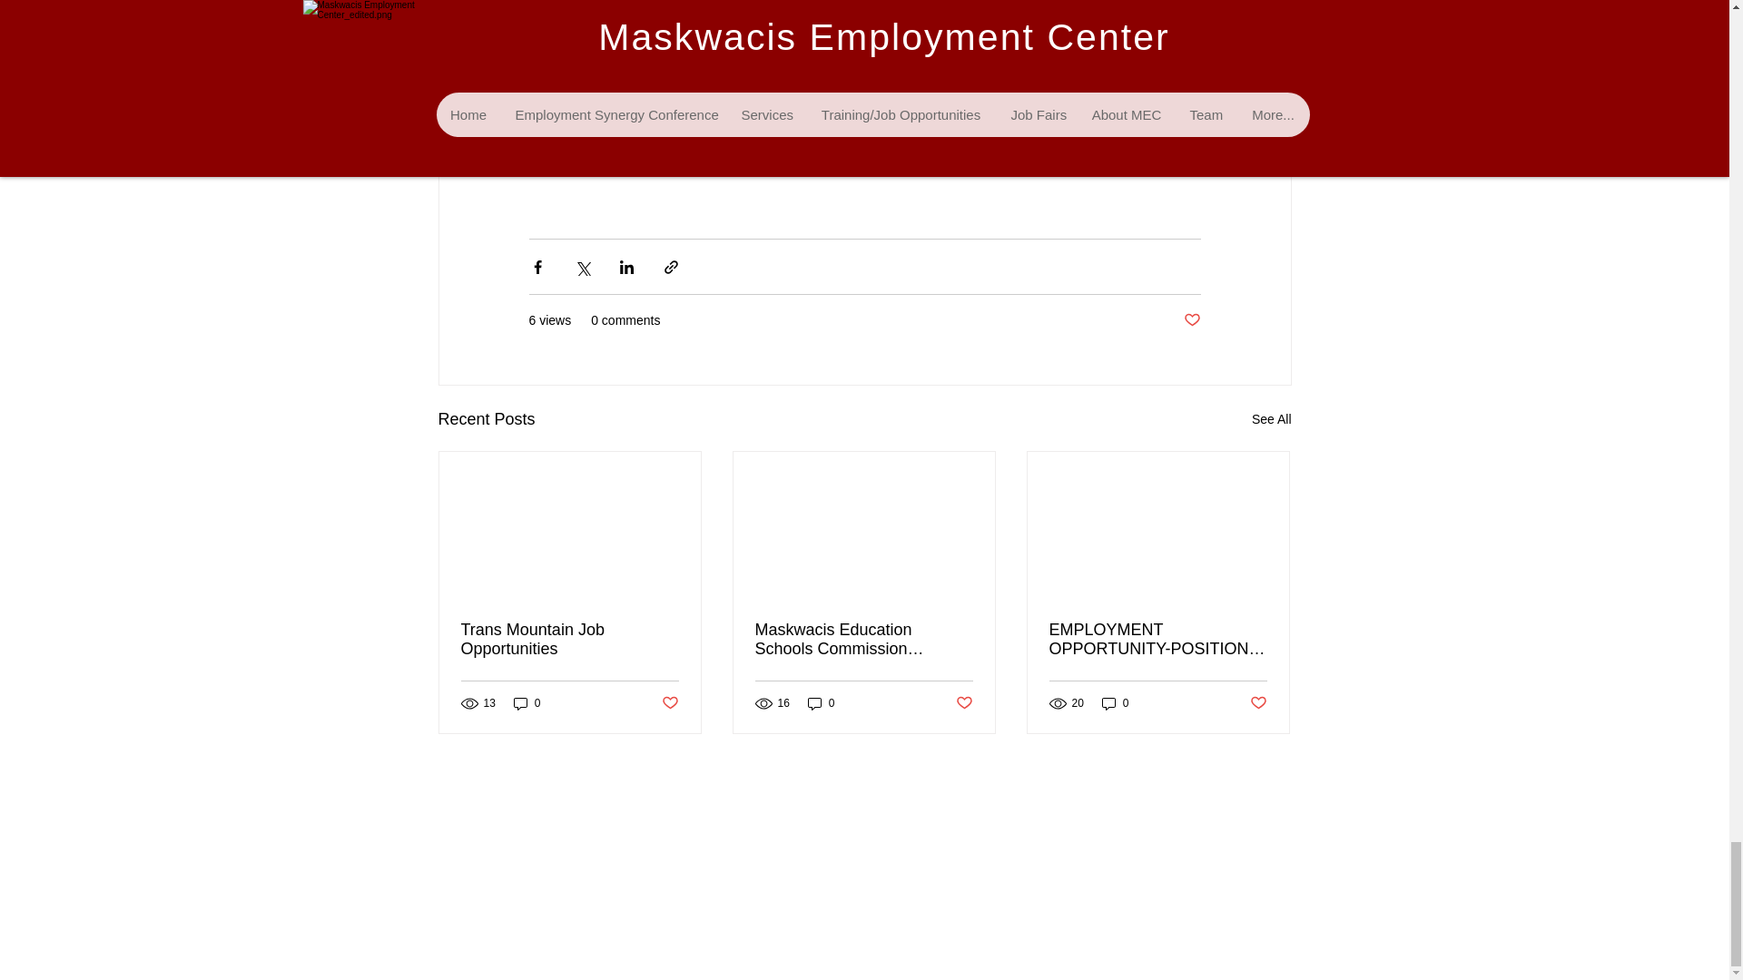 The width and height of the screenshot is (1743, 980). What do you see at coordinates (1115, 703) in the screenshot?
I see `0` at bounding box center [1115, 703].